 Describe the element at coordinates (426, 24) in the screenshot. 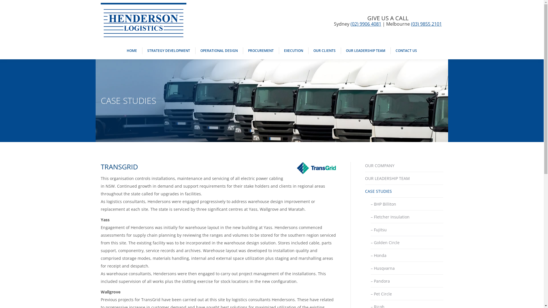

I see `(03) 9855 2101` at that location.